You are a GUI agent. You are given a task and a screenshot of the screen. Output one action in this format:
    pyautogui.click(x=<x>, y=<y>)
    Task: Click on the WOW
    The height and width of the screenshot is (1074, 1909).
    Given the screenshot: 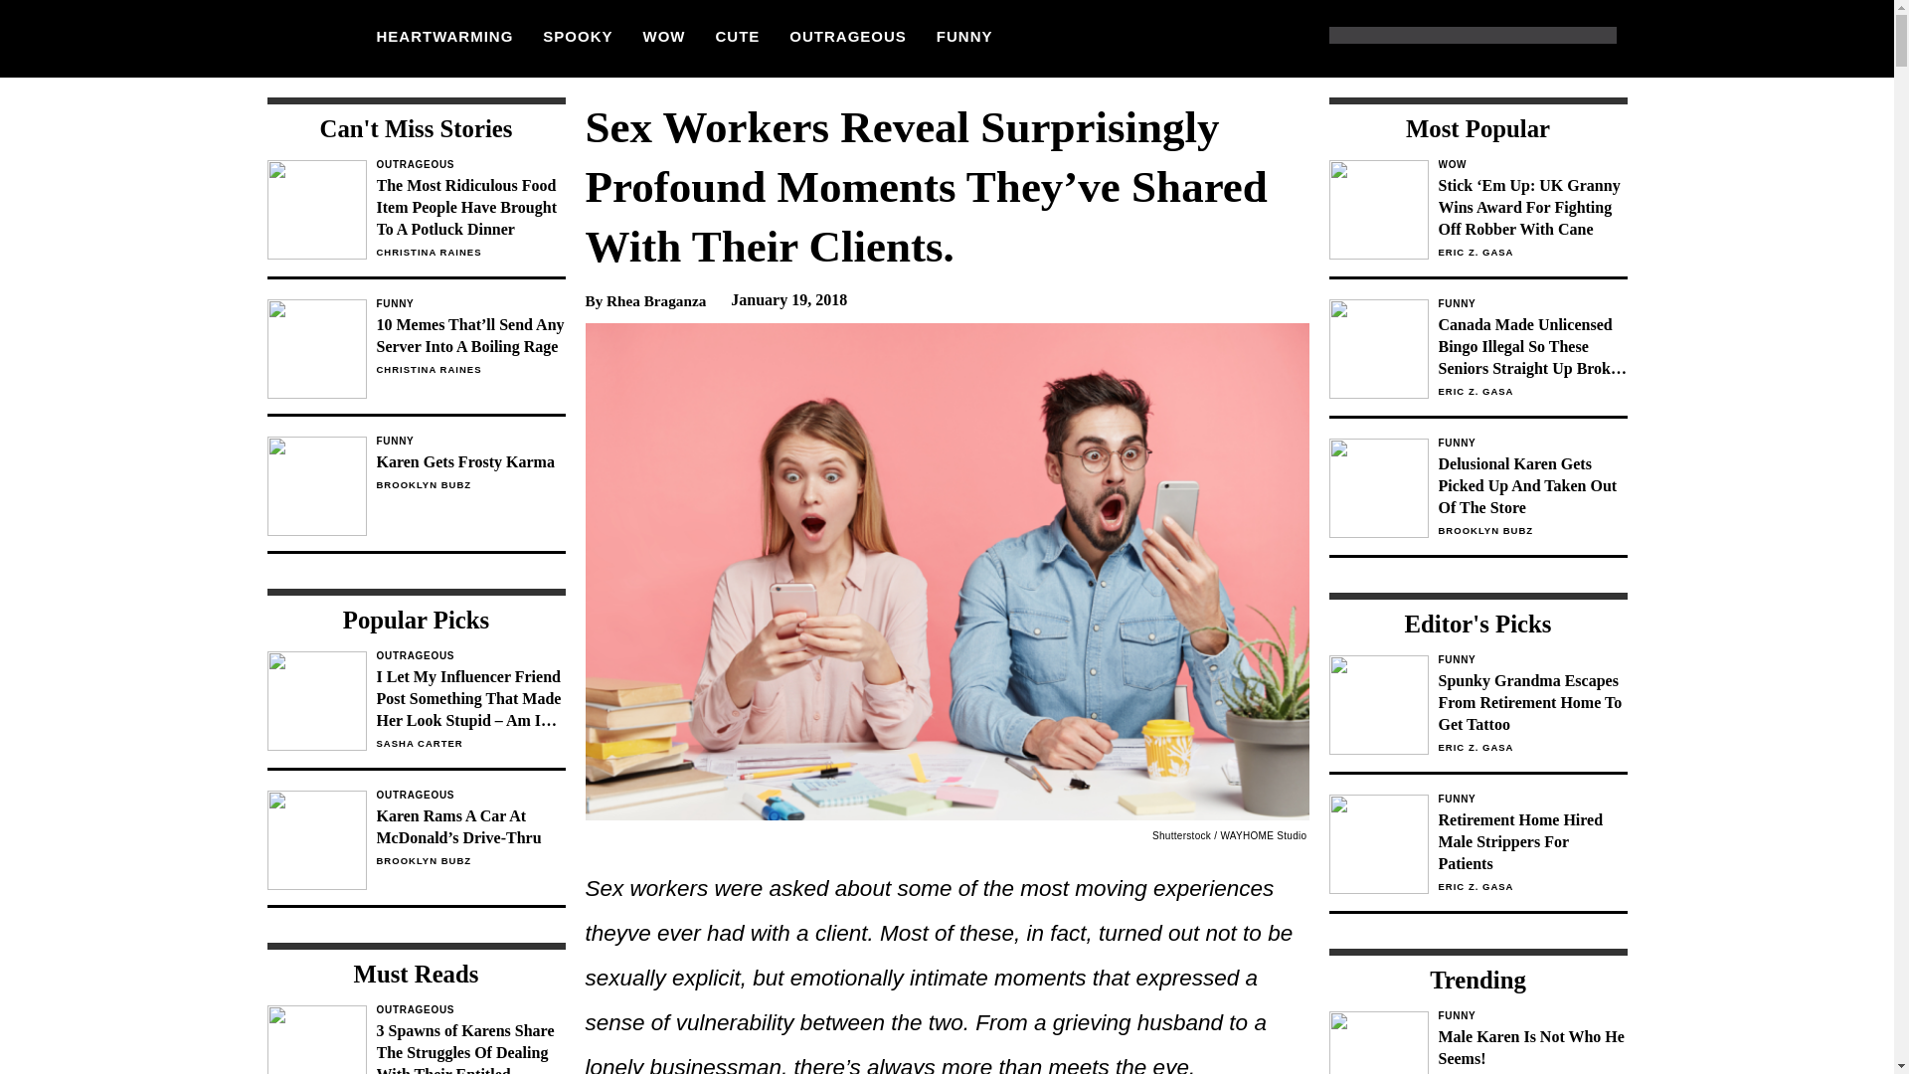 What is the action you would take?
    pyautogui.click(x=1531, y=164)
    